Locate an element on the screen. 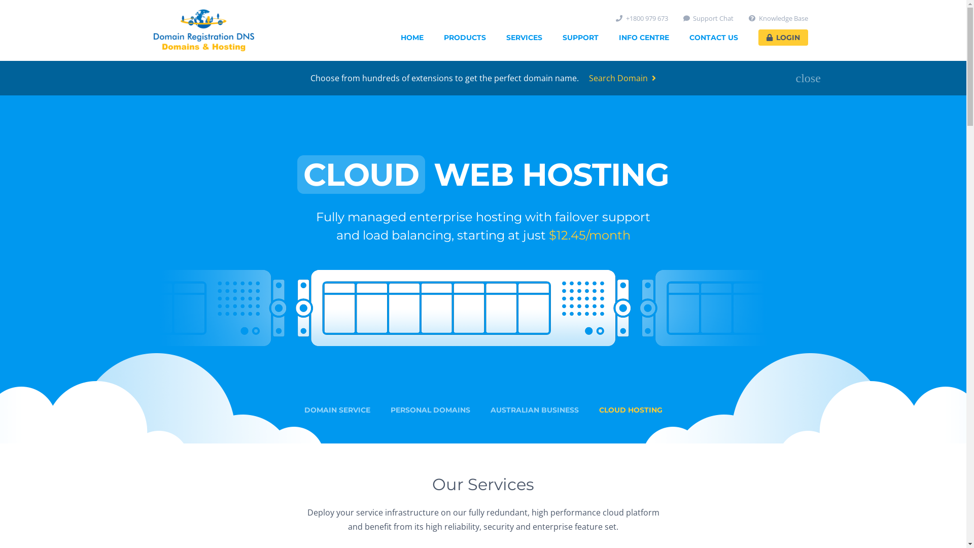  INFO CENTRE is located at coordinates (644, 38).